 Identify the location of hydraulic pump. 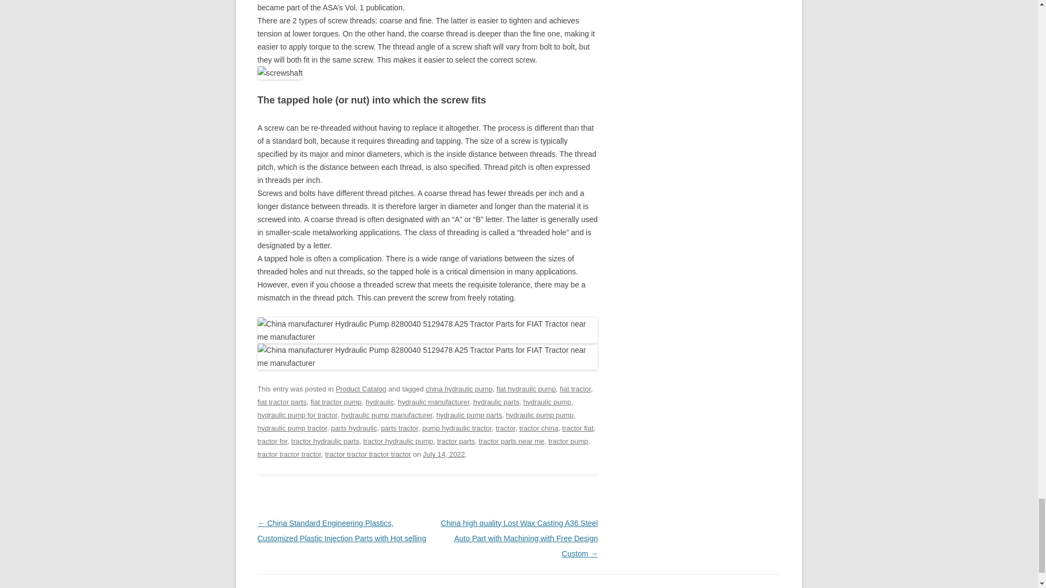
(547, 402).